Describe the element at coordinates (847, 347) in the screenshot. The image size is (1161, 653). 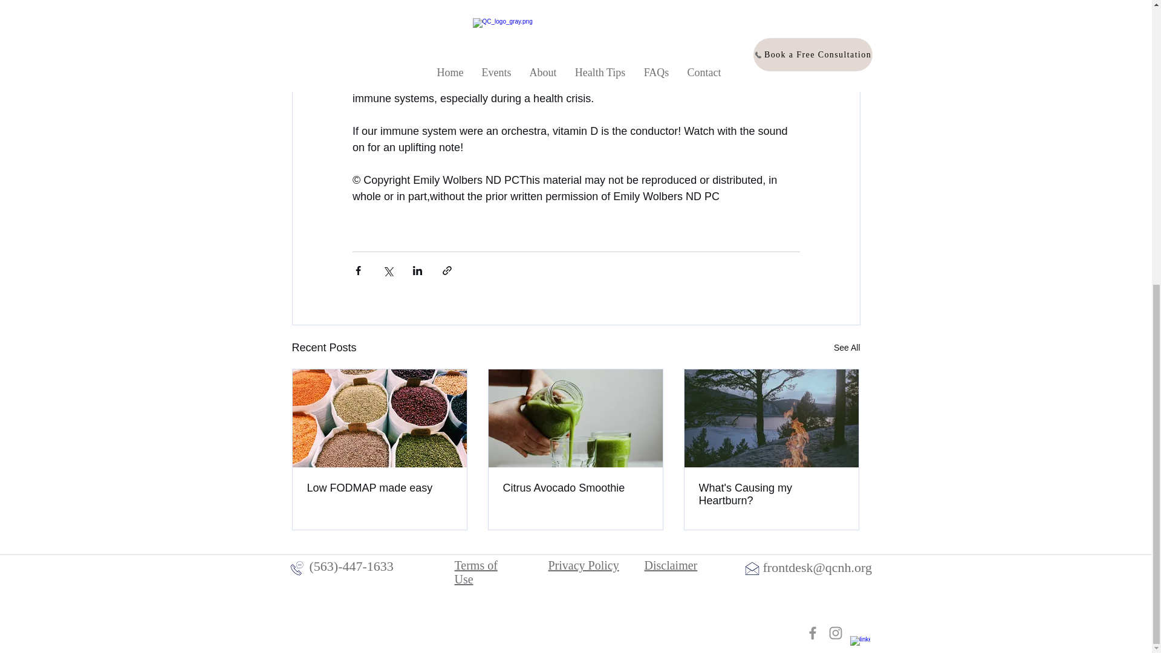
I see `See All` at that location.